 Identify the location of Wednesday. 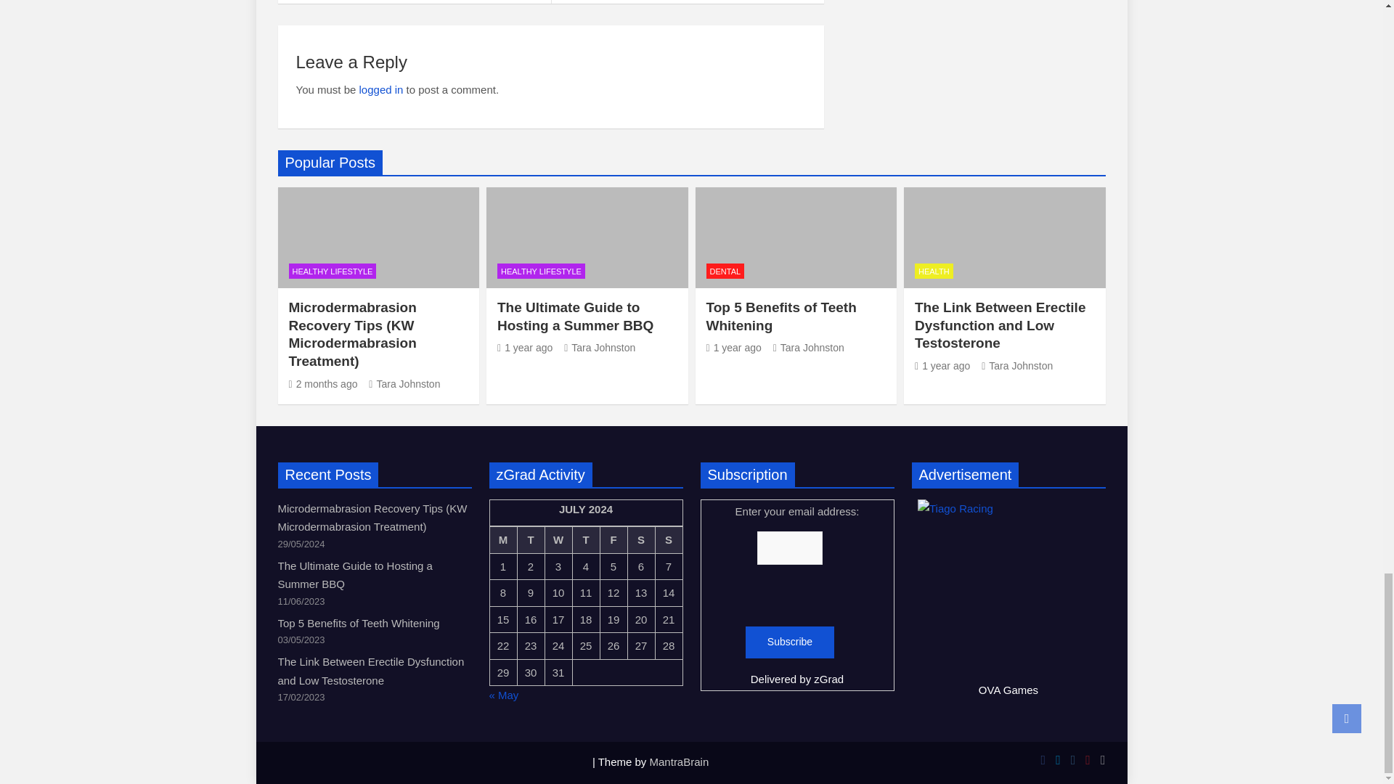
(558, 540).